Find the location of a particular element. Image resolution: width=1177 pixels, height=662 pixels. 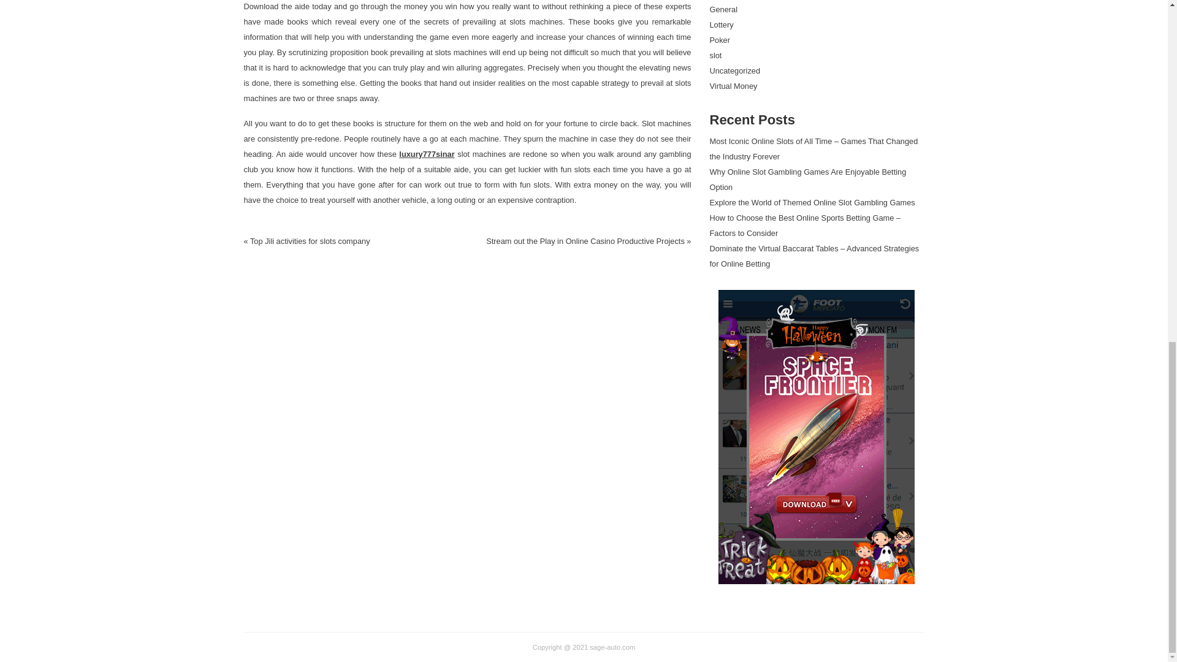

Stream out the Play in Online Casino Productive Projects is located at coordinates (585, 240).